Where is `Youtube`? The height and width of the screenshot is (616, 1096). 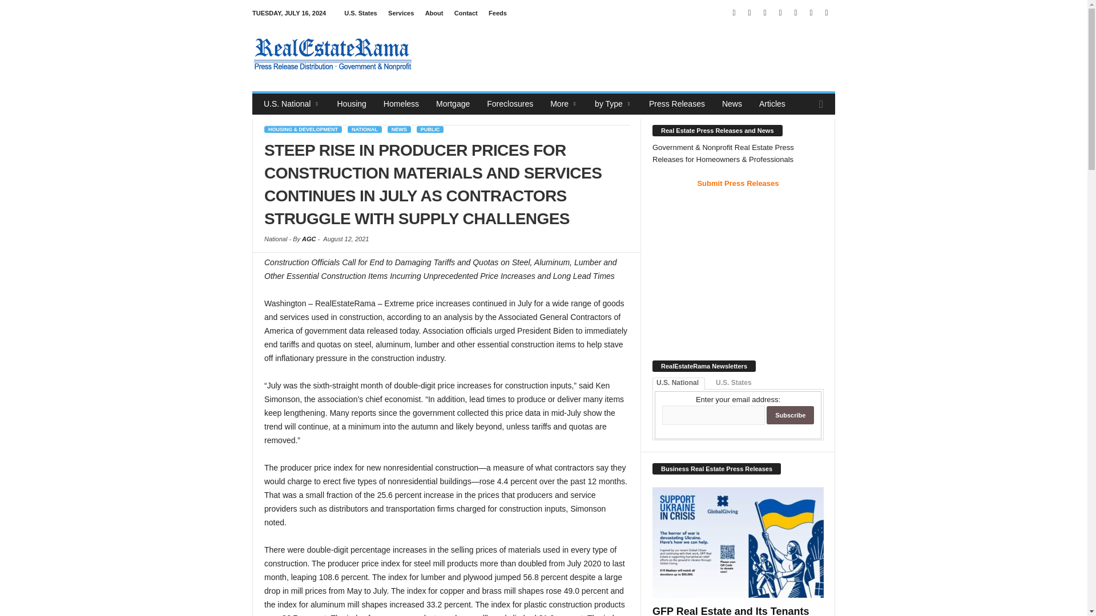 Youtube is located at coordinates (827, 13).